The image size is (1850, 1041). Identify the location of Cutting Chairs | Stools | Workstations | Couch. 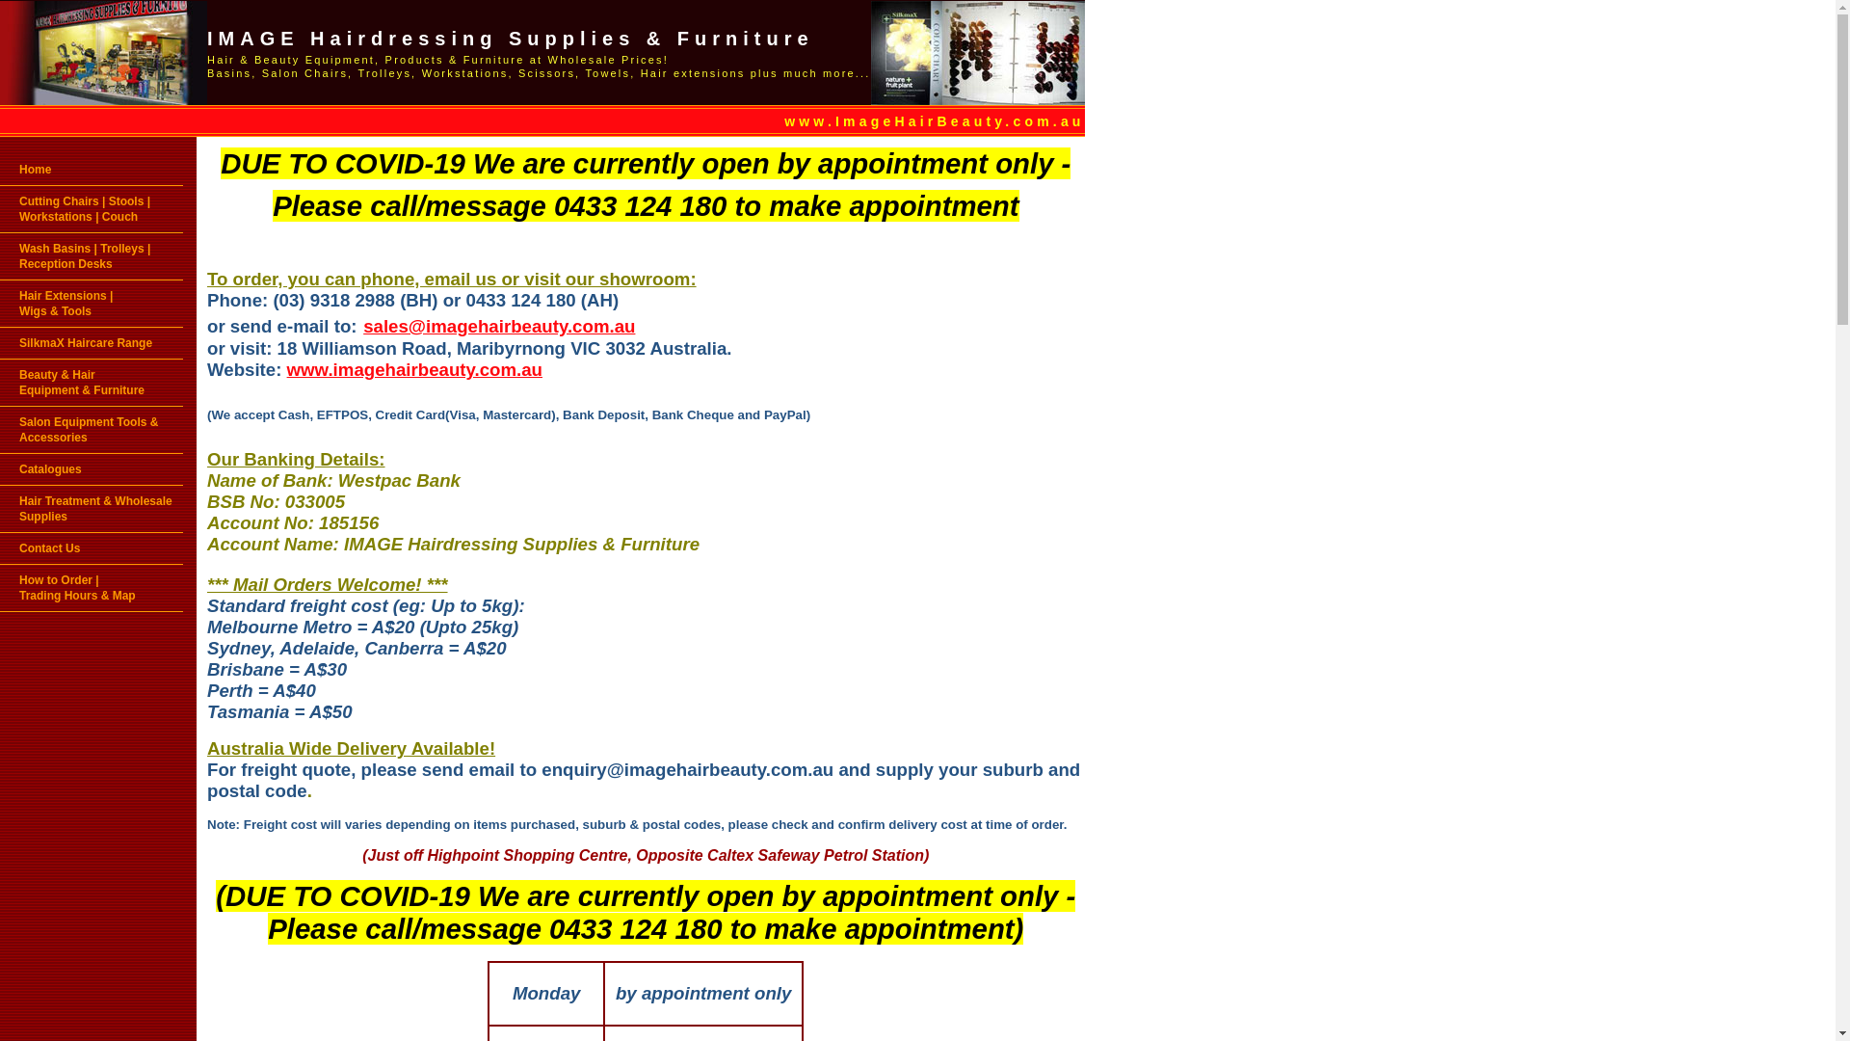
(92, 209).